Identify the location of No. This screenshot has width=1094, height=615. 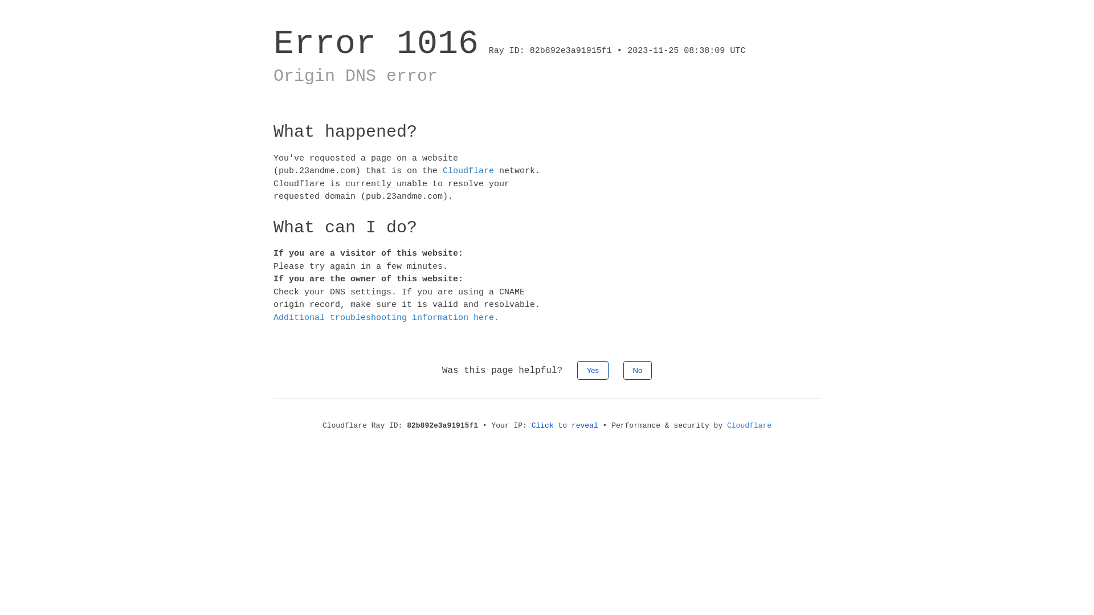
(638, 370).